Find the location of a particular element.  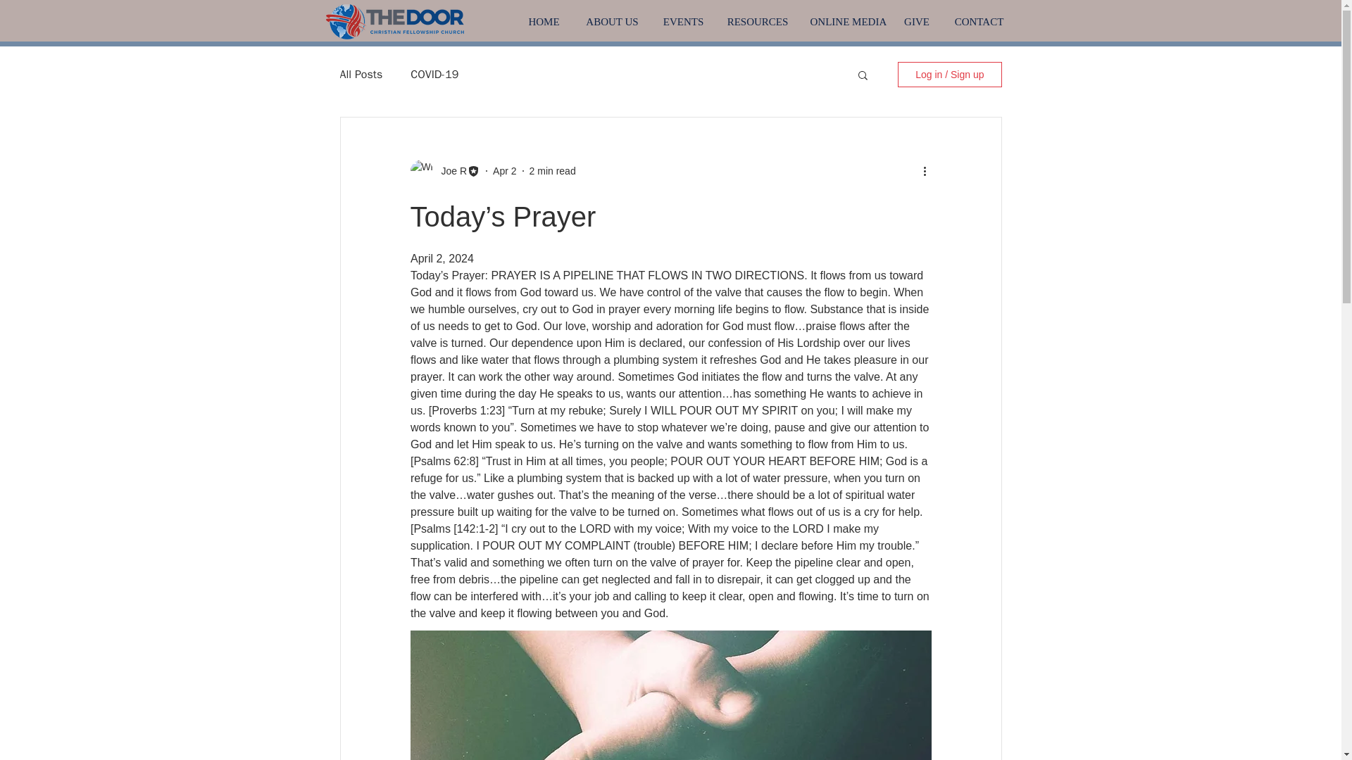

GIVE is located at coordinates (915, 22).